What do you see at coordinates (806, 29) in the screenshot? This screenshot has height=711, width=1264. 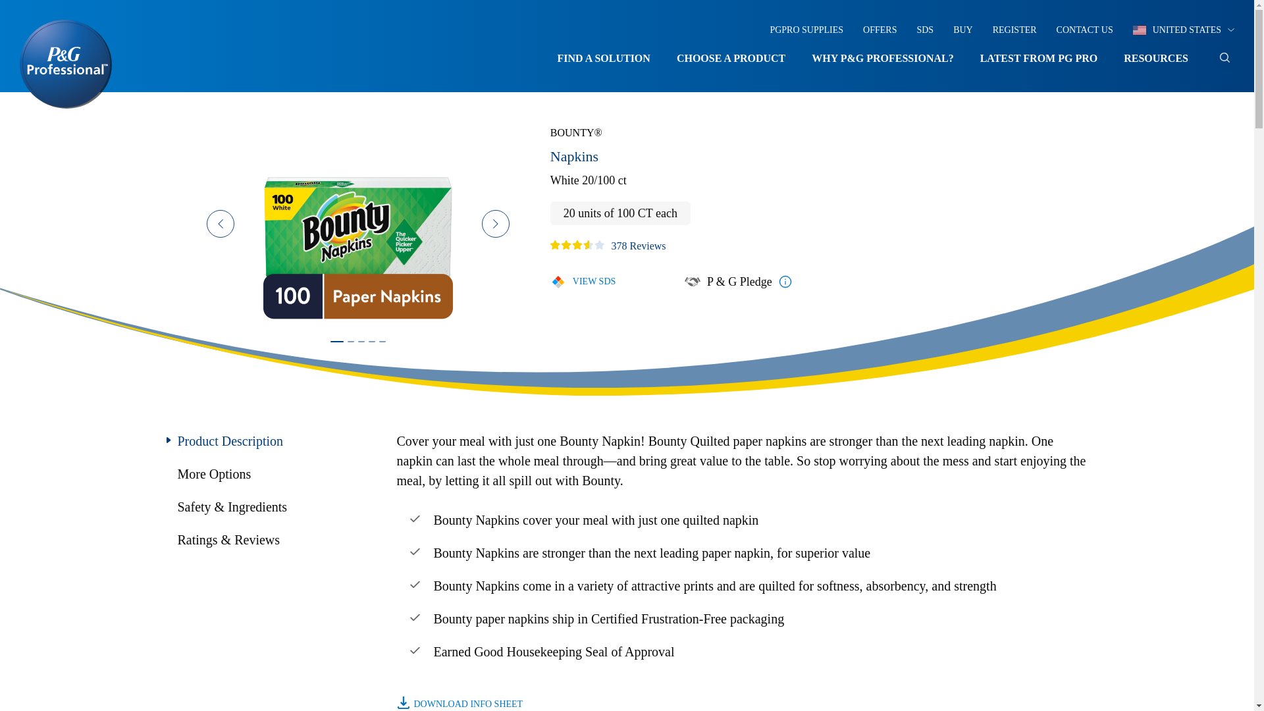 I see `PGPRO SUPPLIES` at bounding box center [806, 29].